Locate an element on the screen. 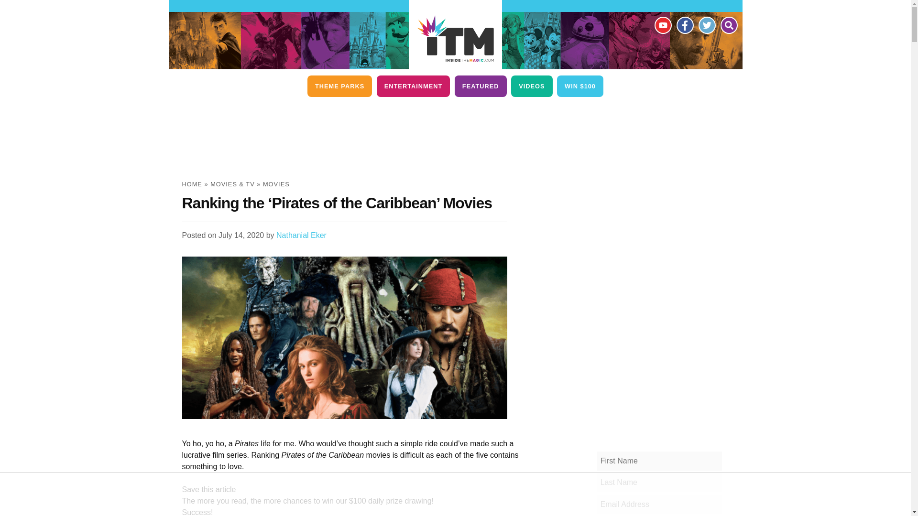  Twitter is located at coordinates (706, 25).